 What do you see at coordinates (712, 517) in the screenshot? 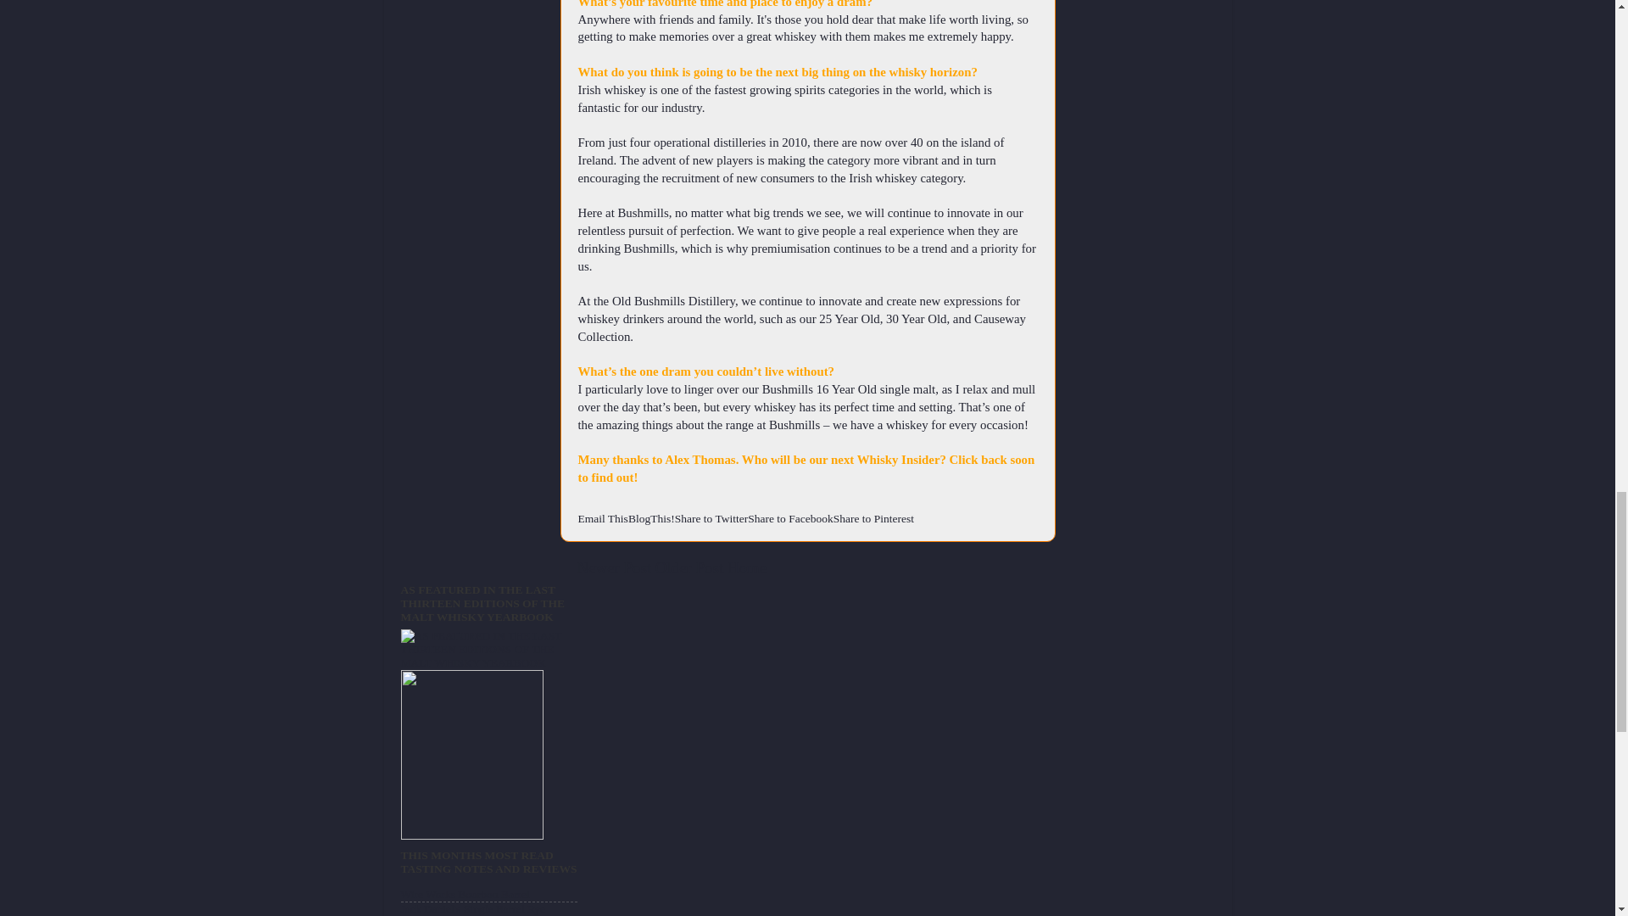
I see `Share to Twitter` at bounding box center [712, 517].